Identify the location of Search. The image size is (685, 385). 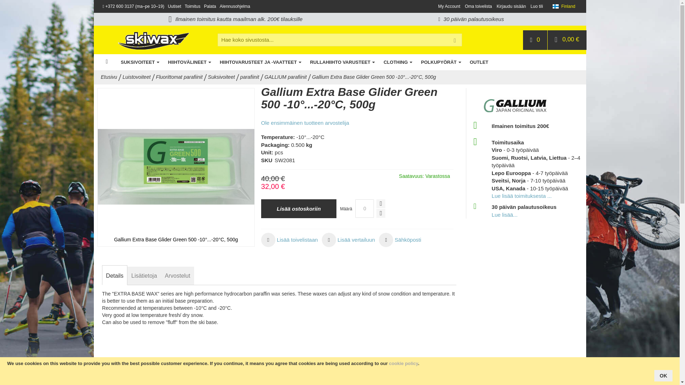
(455, 41).